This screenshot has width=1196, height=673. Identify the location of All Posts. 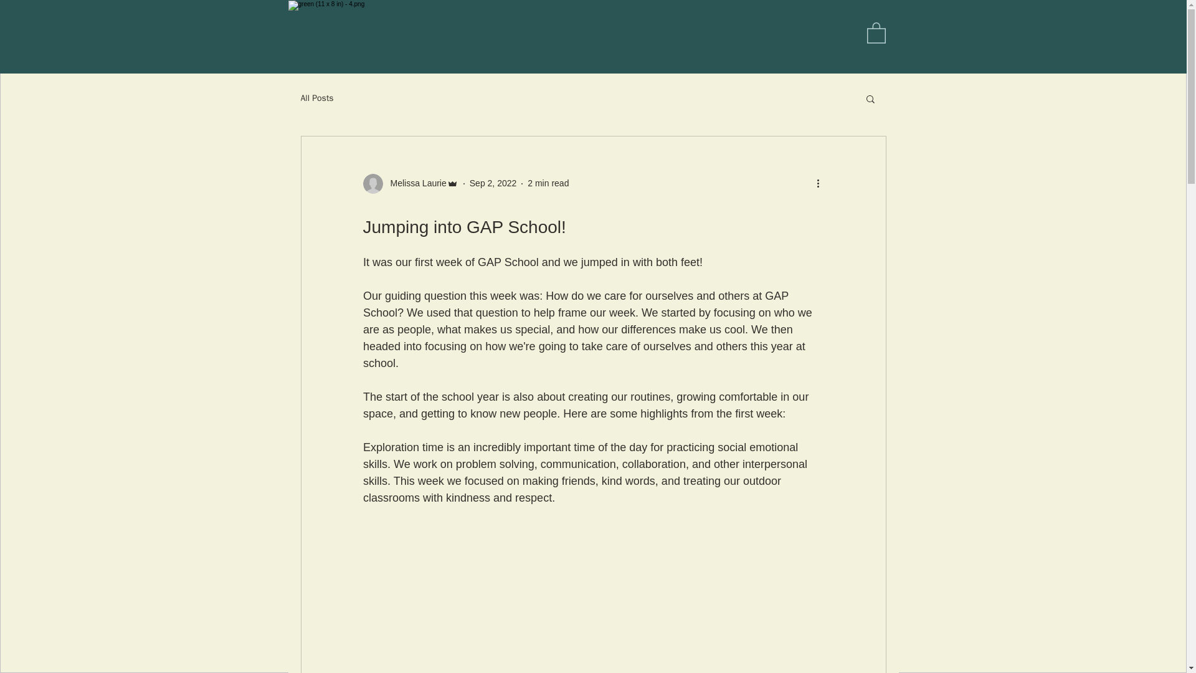
(316, 98).